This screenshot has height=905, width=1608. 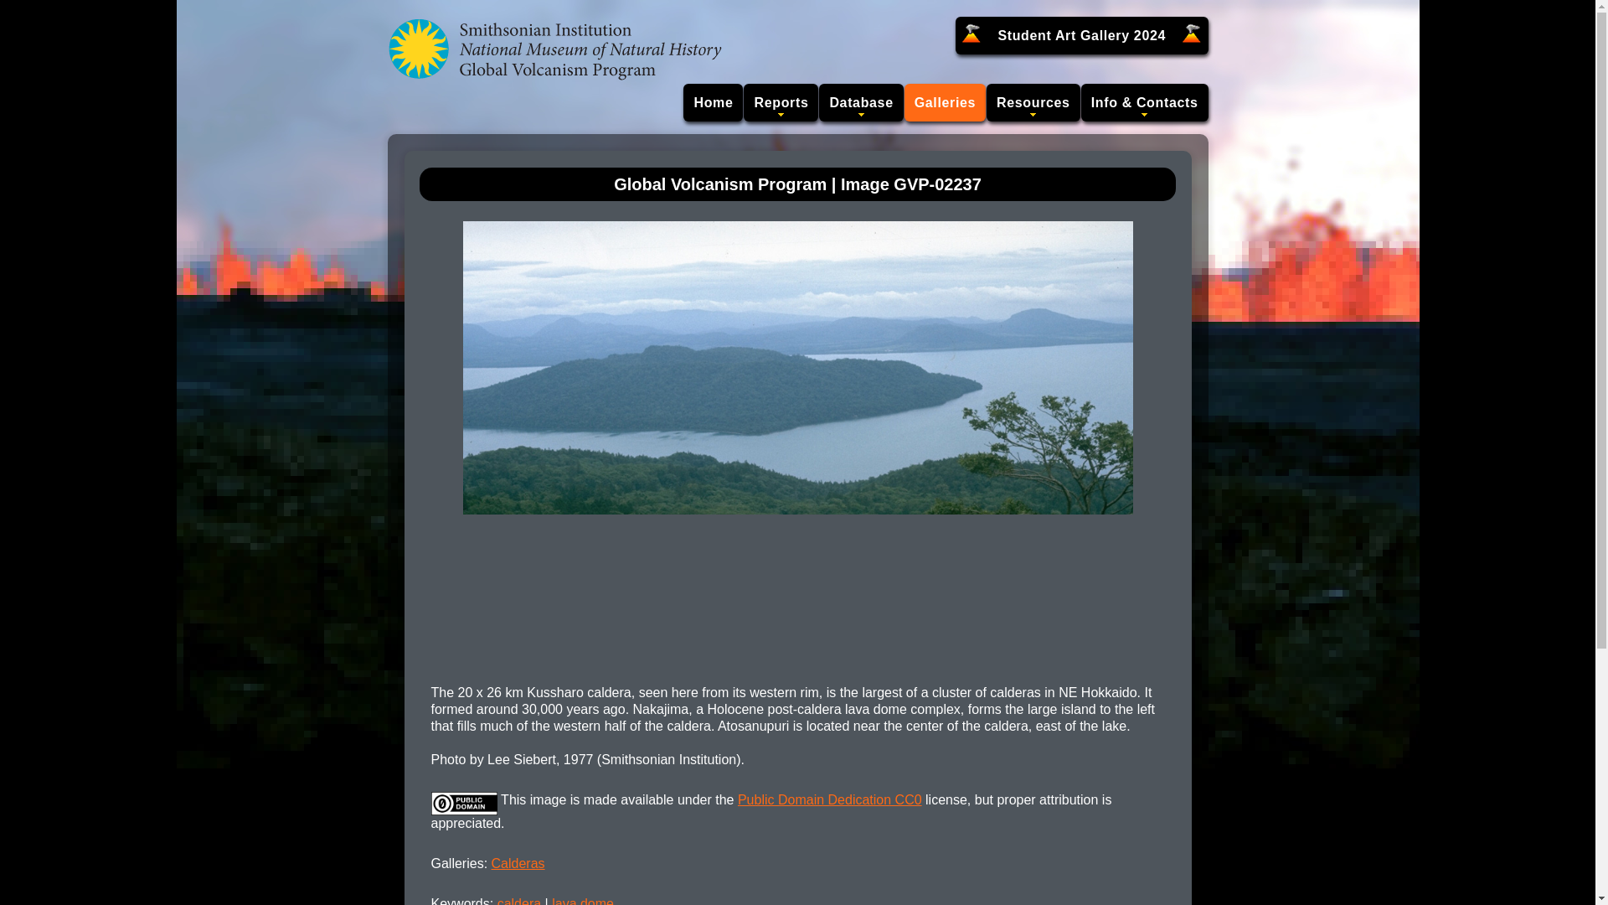 What do you see at coordinates (945, 102) in the screenshot?
I see `Galleries` at bounding box center [945, 102].